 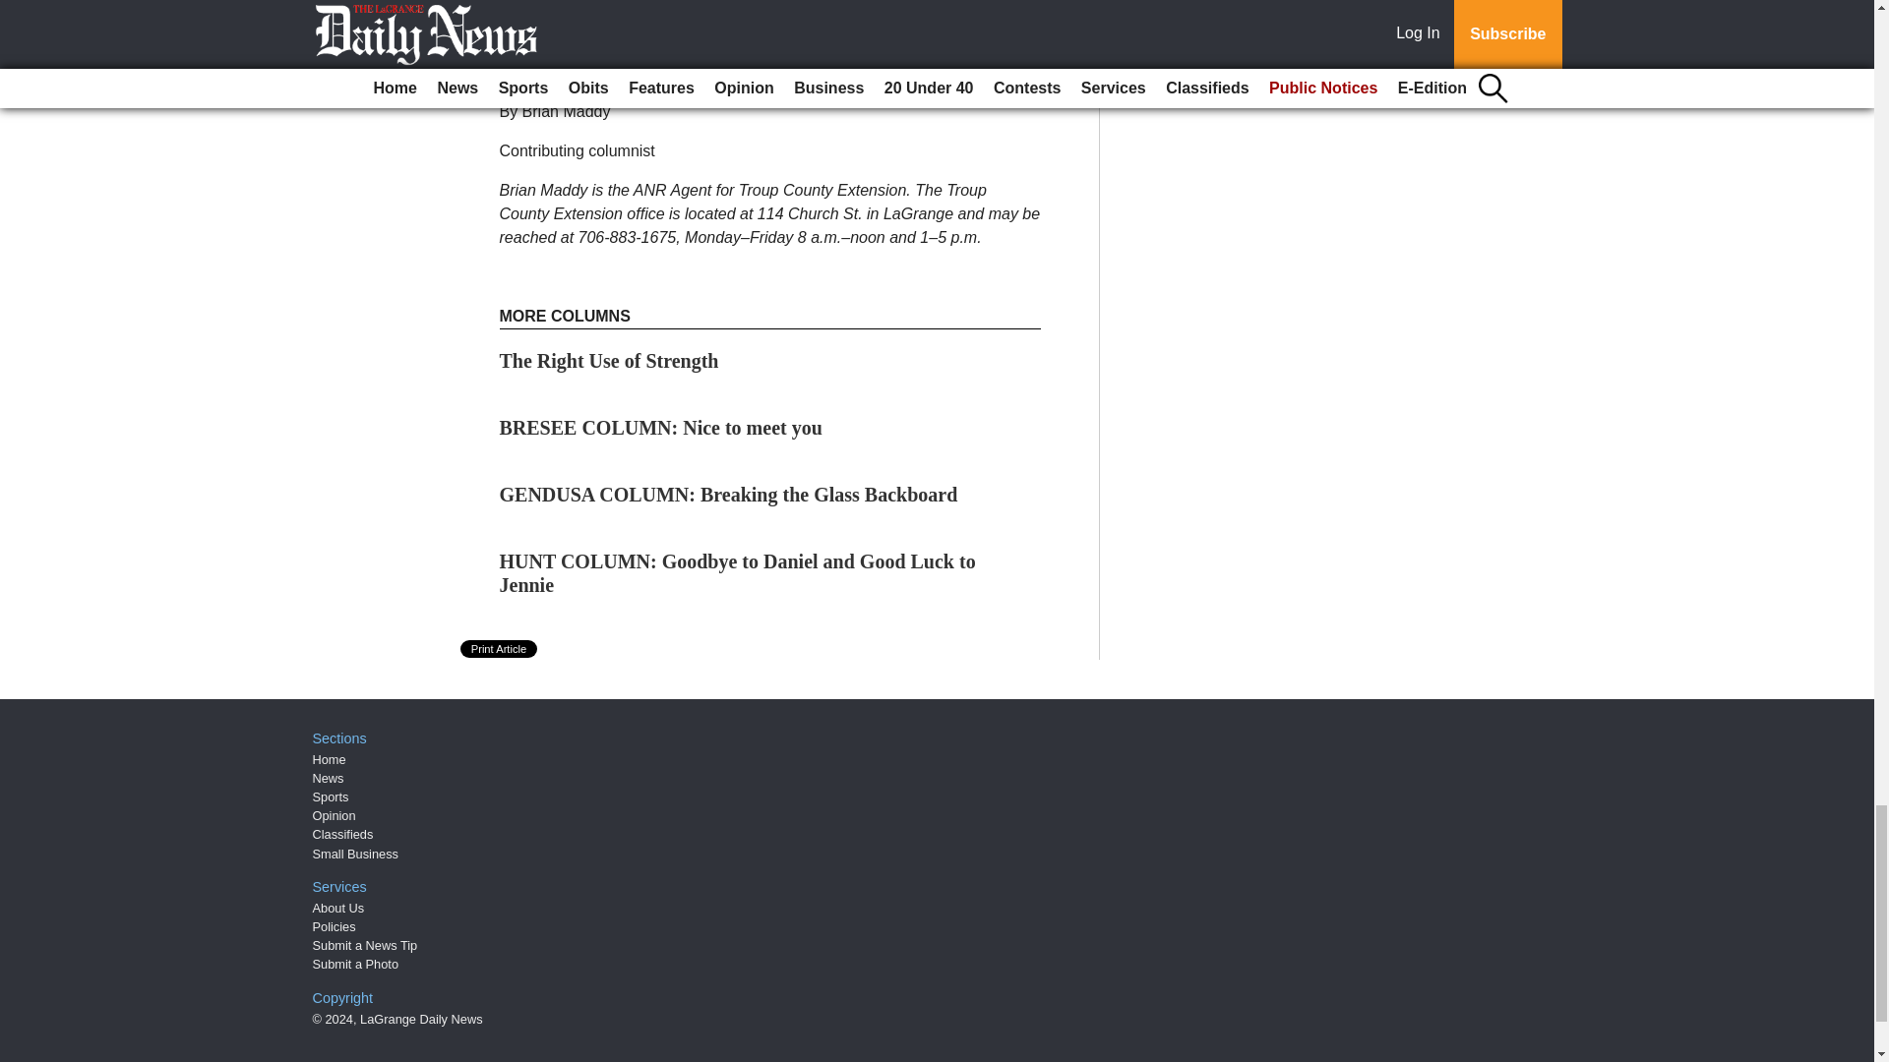 What do you see at coordinates (500, 649) in the screenshot?
I see `Print Article` at bounding box center [500, 649].